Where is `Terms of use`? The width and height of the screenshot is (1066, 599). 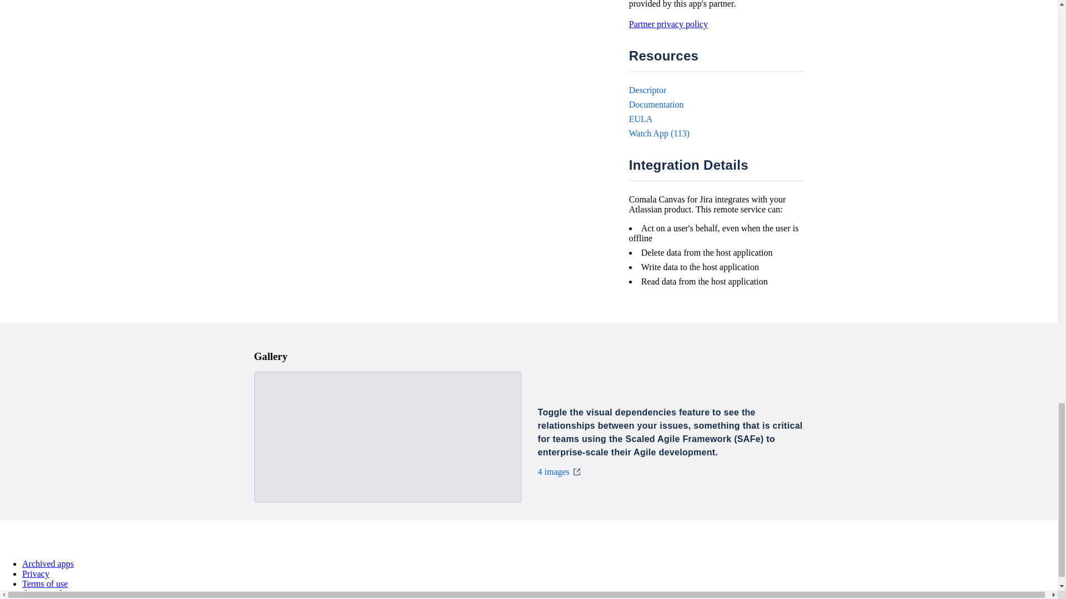 Terms of use is located at coordinates (45, 583).